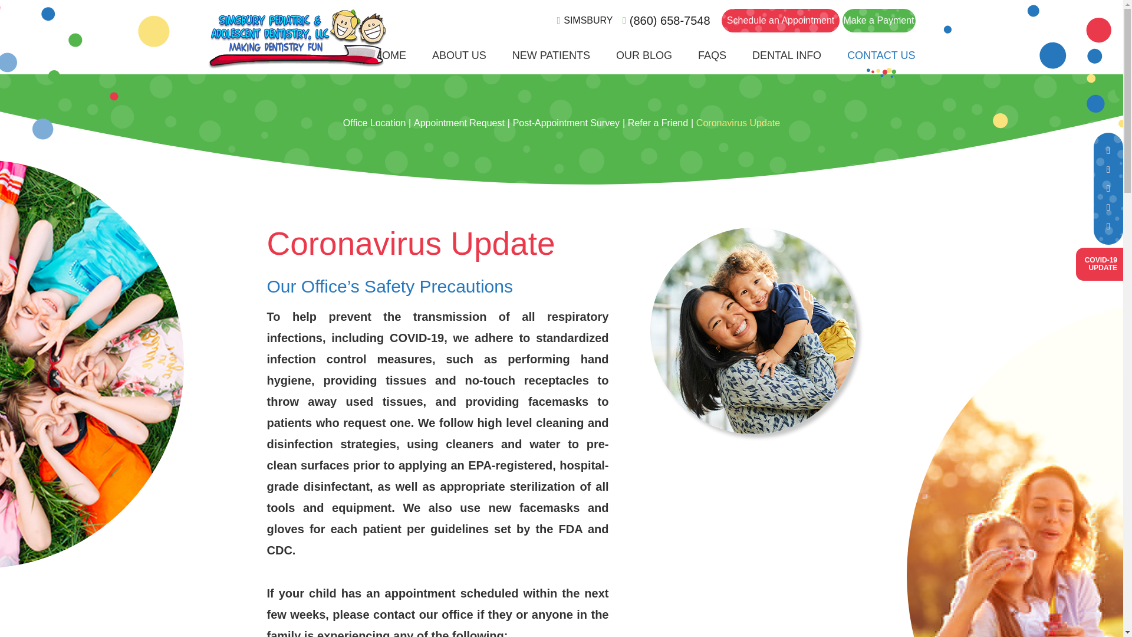 Image resolution: width=1132 pixels, height=637 pixels. I want to click on Make a Payment, so click(878, 21).